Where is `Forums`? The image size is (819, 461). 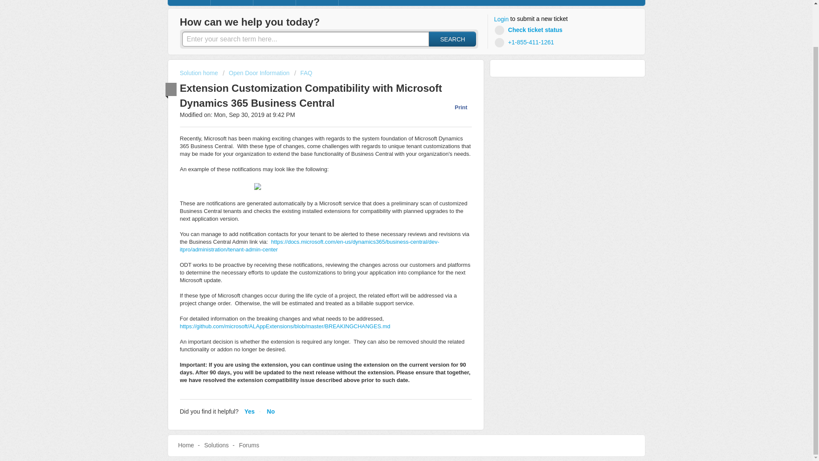
Forums is located at coordinates (274, 3).